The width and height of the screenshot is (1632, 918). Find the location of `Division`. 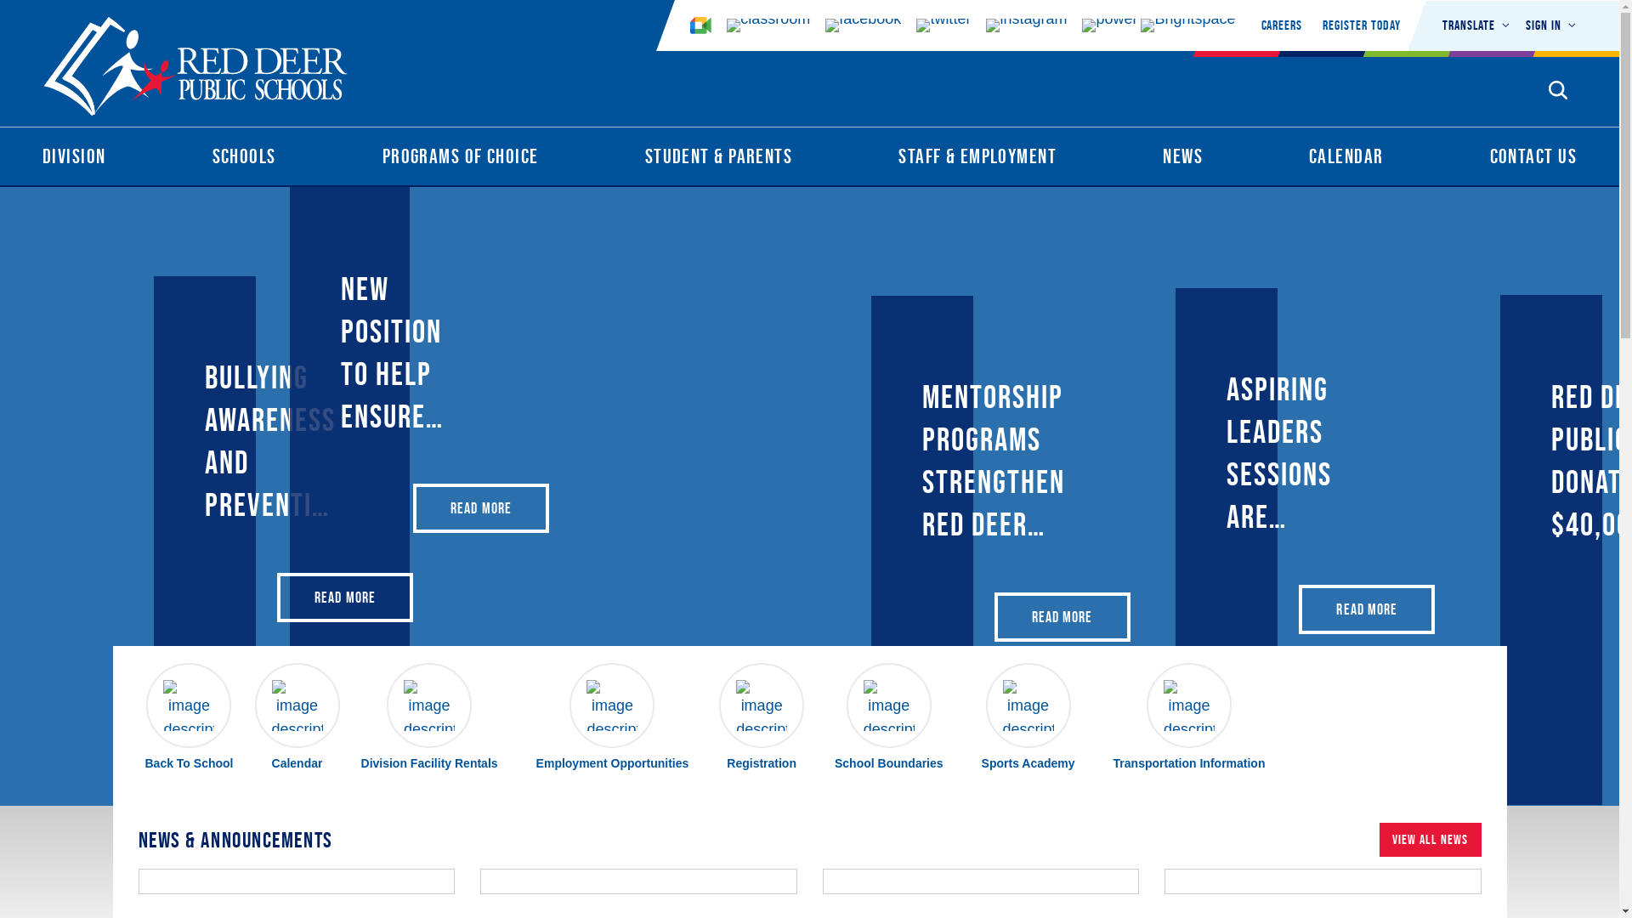

Division is located at coordinates (75, 160).